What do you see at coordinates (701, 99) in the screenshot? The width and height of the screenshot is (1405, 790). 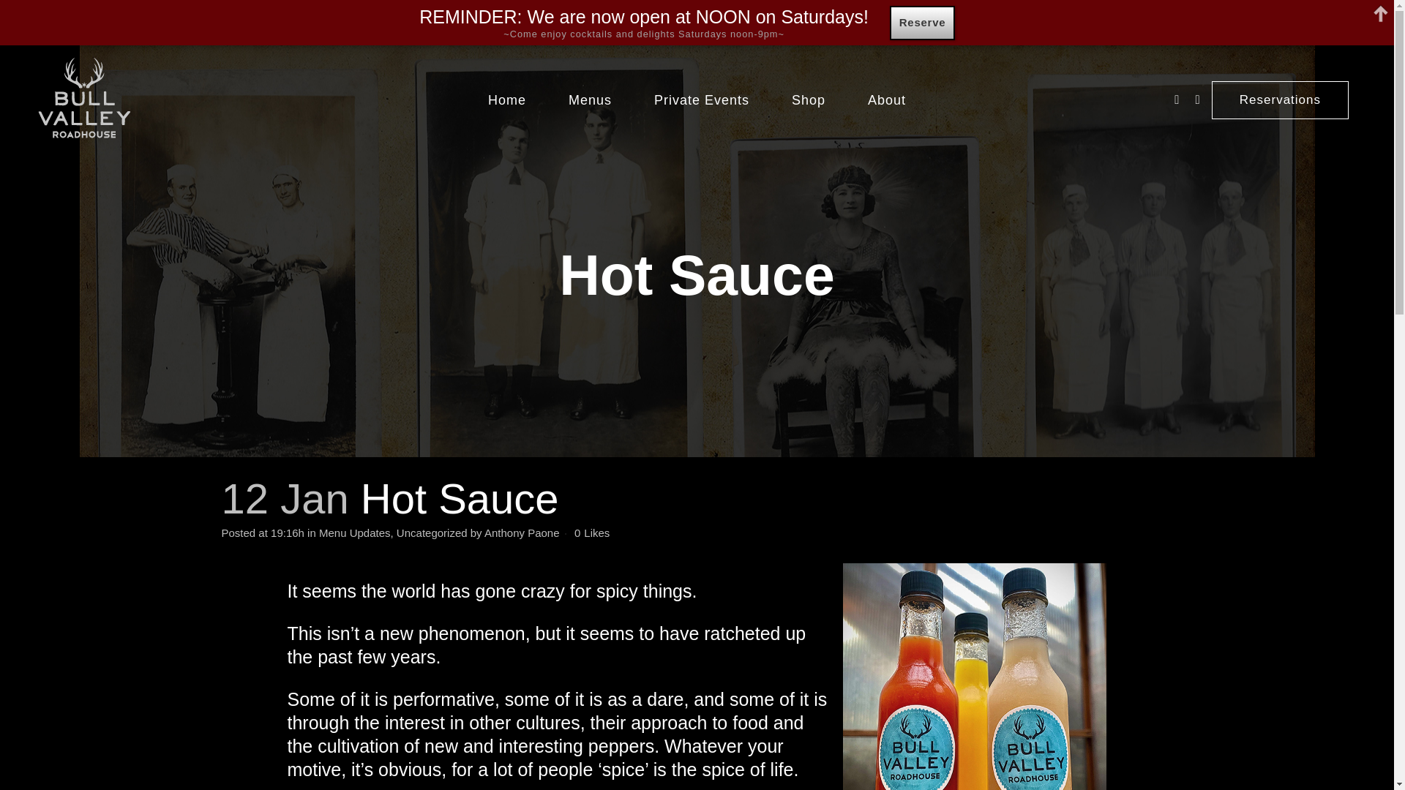 I see `Private Events` at bounding box center [701, 99].